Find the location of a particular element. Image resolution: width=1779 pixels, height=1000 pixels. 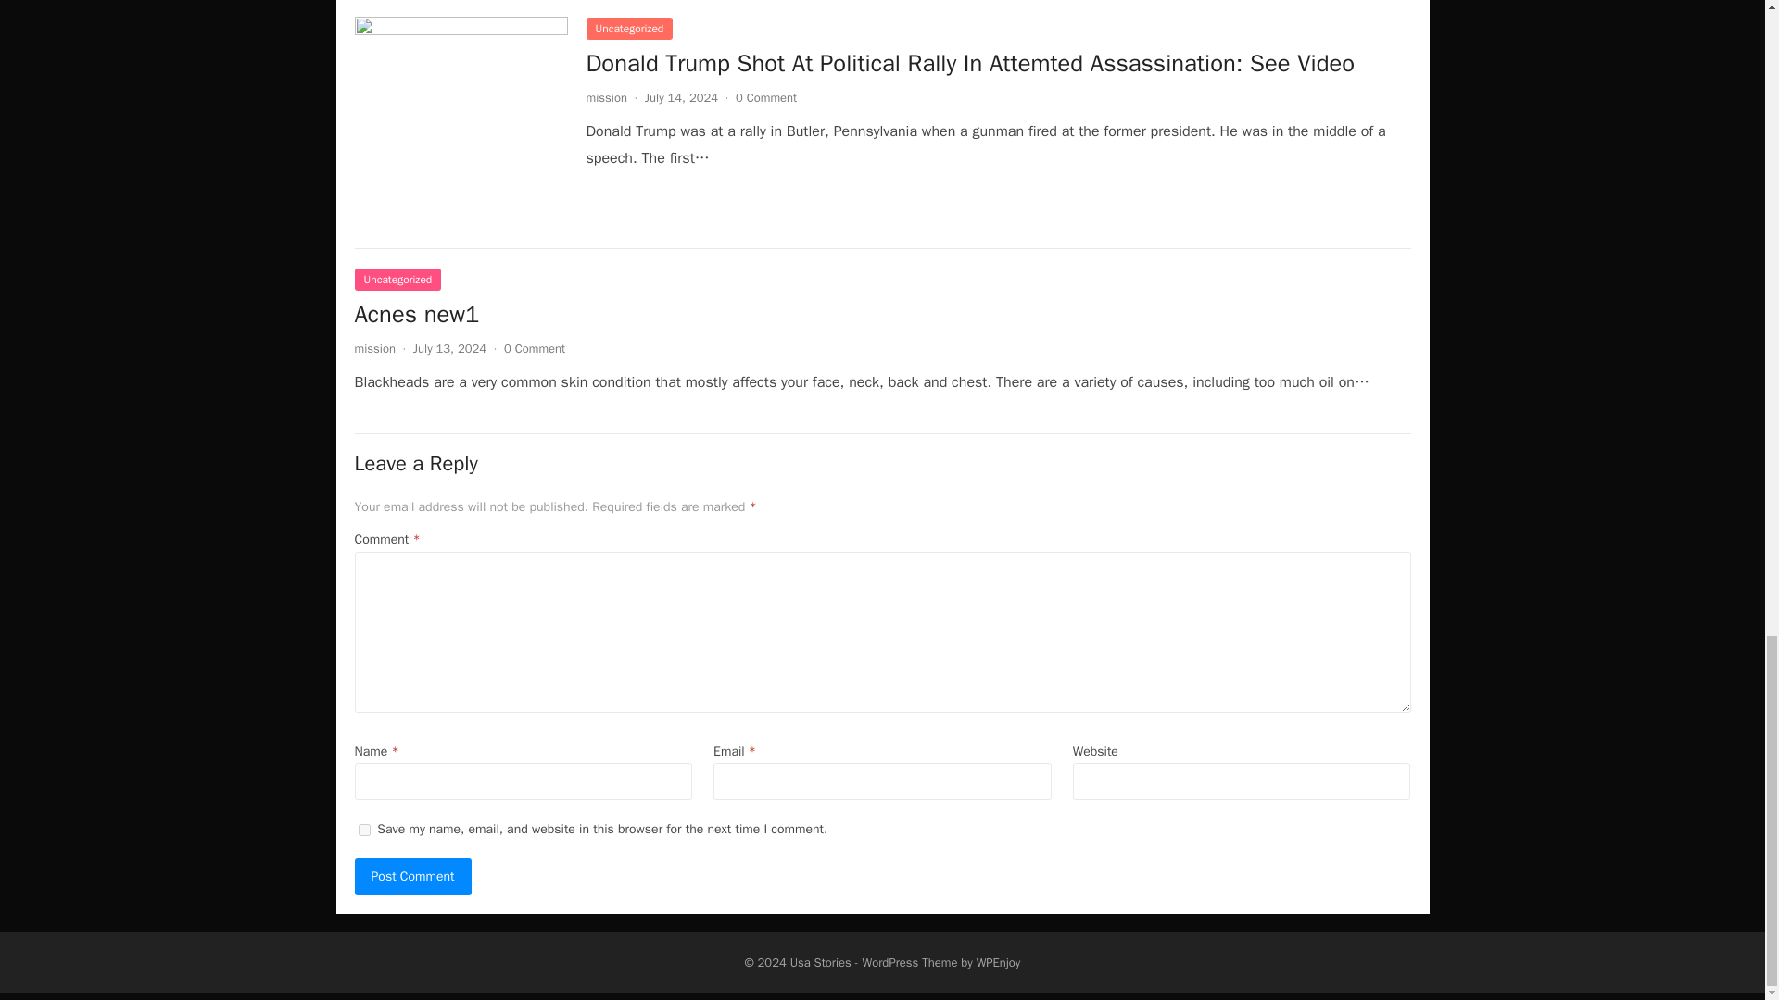

Post Comment is located at coordinates (412, 876).